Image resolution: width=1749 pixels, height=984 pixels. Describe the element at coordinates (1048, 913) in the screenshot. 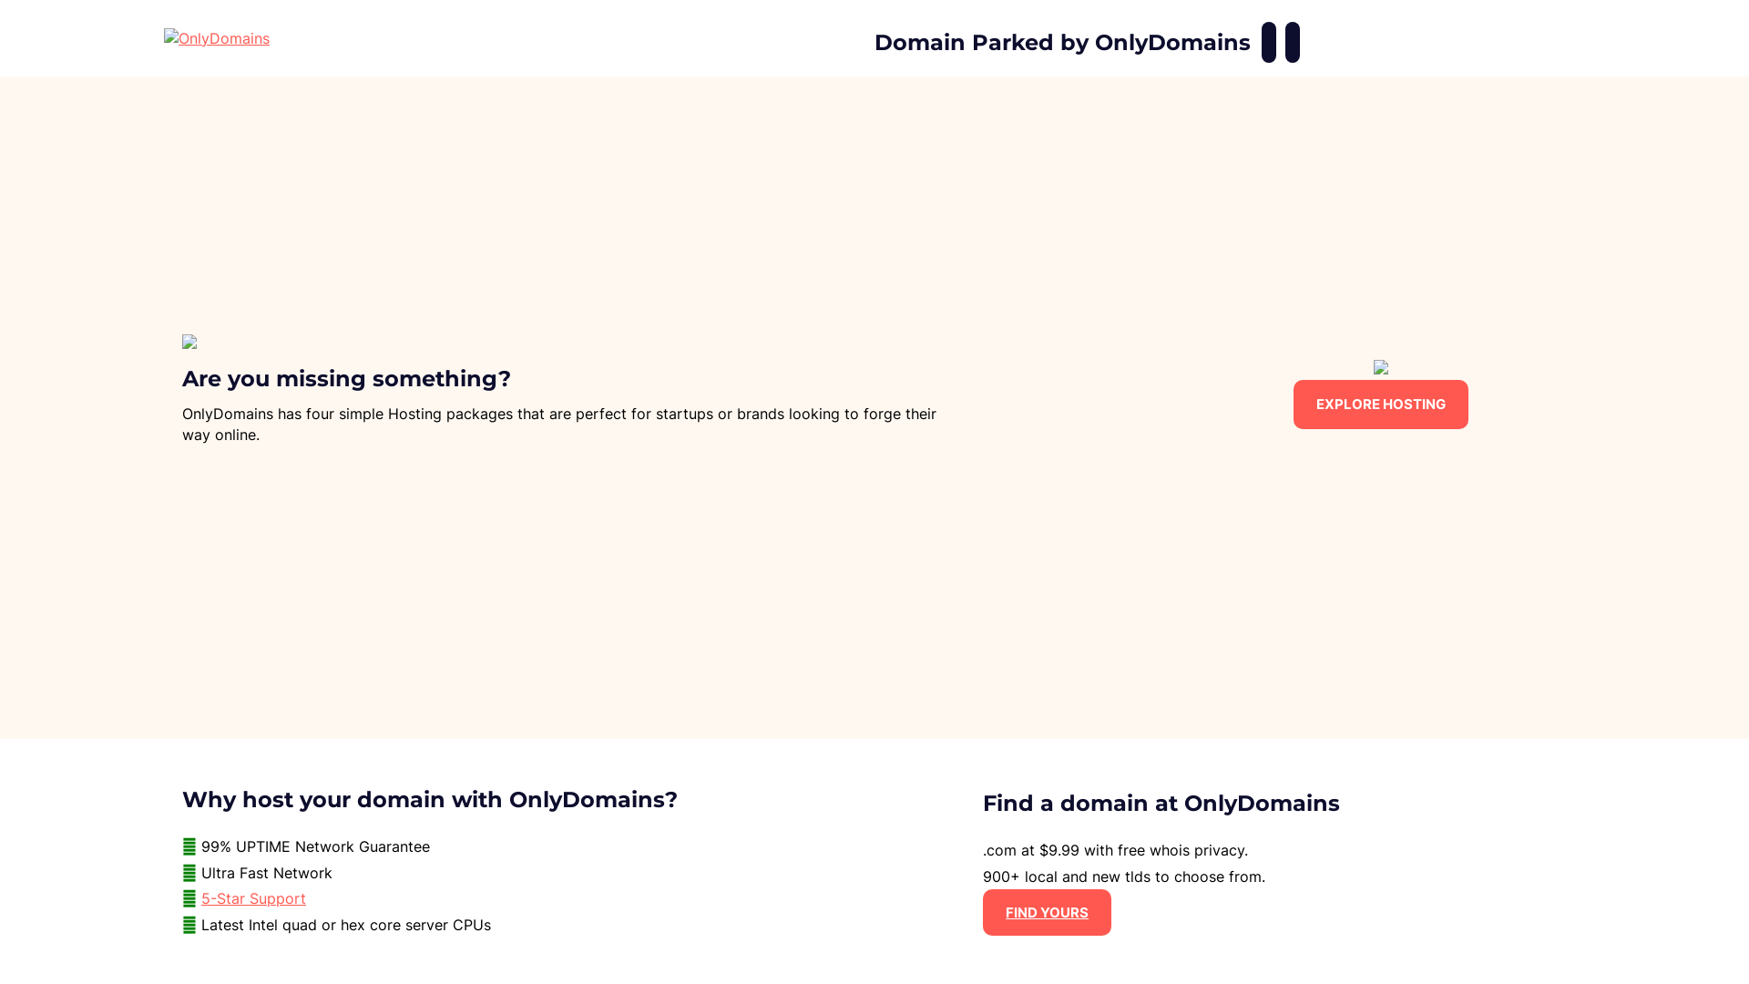

I see `FIND YOURS` at that location.